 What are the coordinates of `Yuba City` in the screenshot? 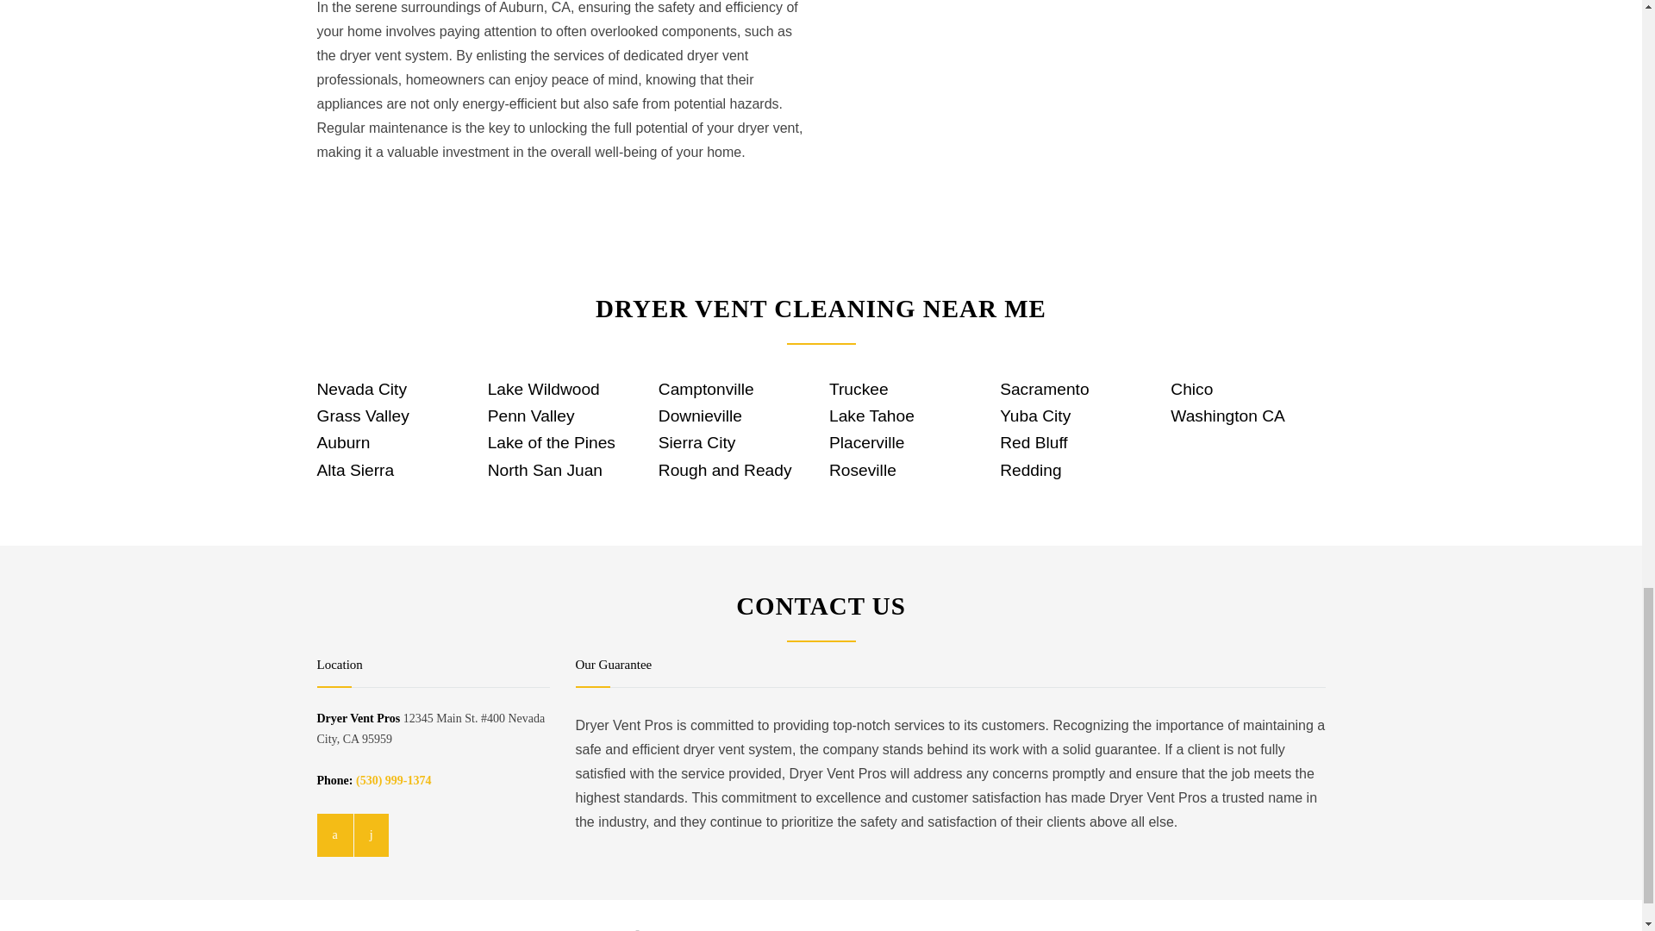 It's located at (1034, 416).